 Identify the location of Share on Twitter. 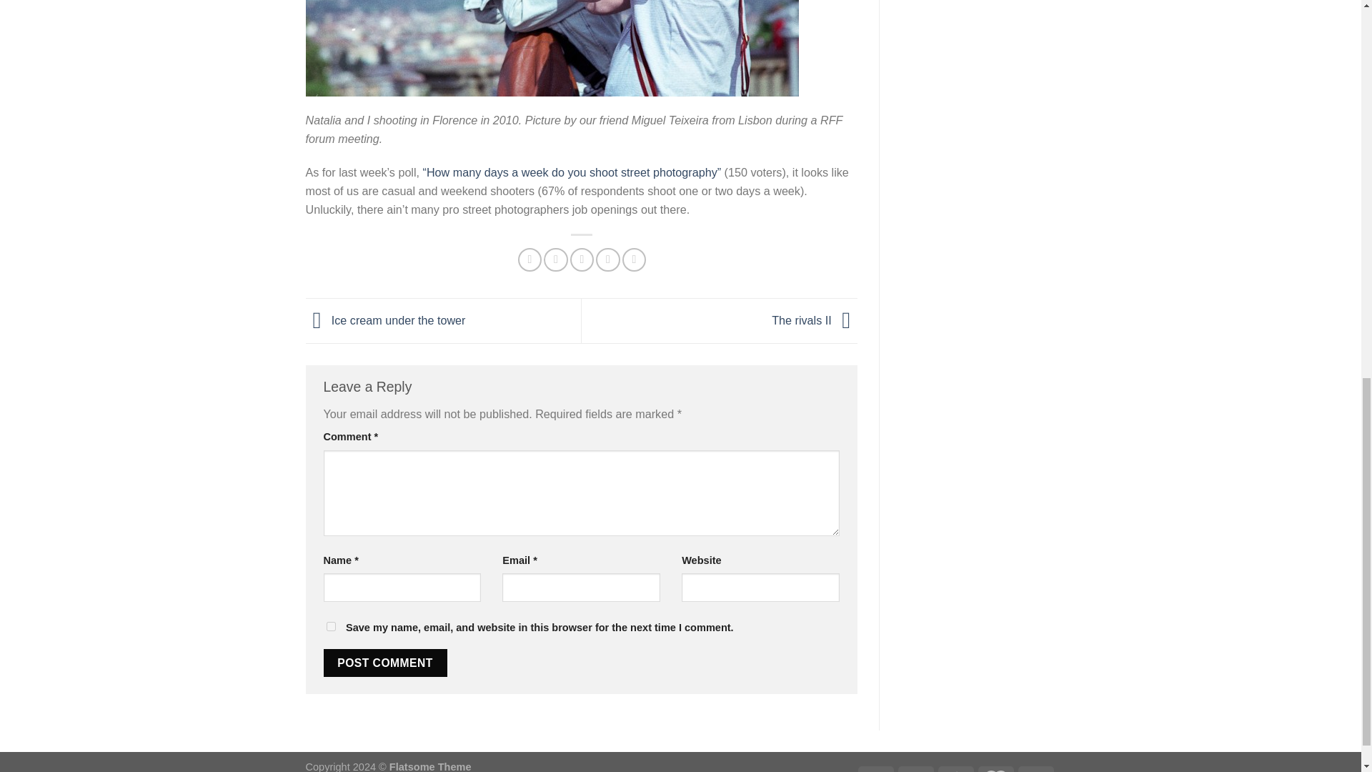
(555, 259).